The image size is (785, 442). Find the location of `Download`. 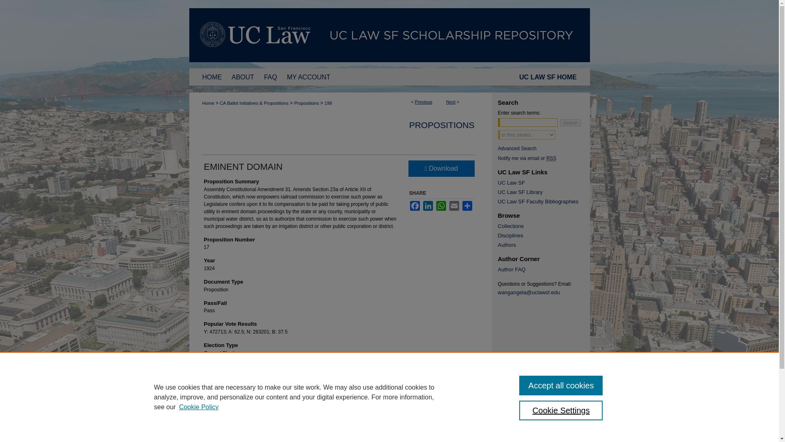

Download is located at coordinates (441, 169).